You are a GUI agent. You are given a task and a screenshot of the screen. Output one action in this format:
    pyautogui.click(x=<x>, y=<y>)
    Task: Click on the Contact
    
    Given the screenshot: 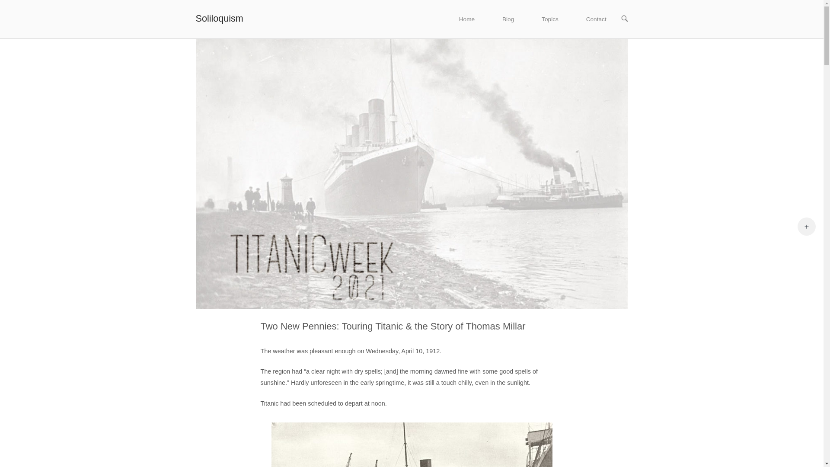 What is the action you would take?
    pyautogui.click(x=596, y=19)
    